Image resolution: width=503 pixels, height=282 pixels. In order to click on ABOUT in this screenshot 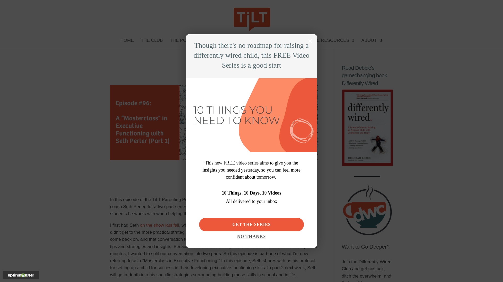, I will do `click(372, 44)`.